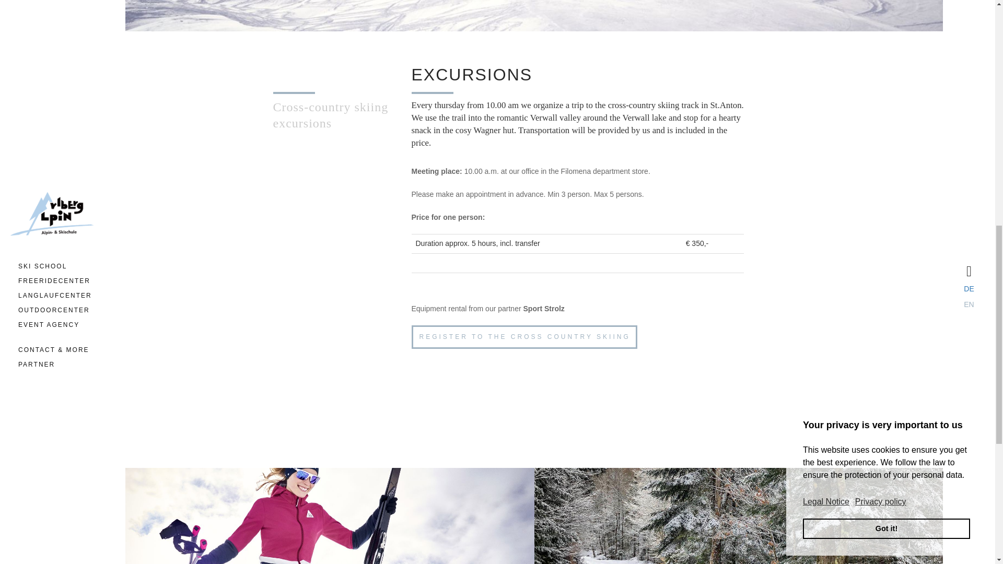 This screenshot has width=1003, height=564. Describe the element at coordinates (524, 337) in the screenshot. I see `Opens internal link in current window` at that location.